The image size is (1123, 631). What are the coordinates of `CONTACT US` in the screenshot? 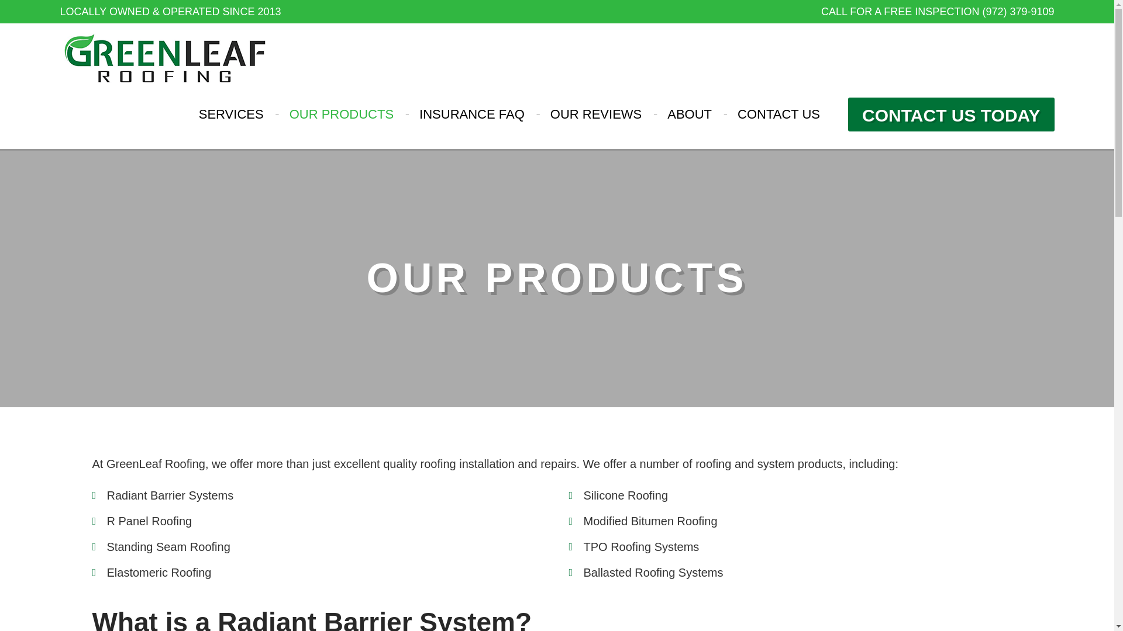 It's located at (778, 117).